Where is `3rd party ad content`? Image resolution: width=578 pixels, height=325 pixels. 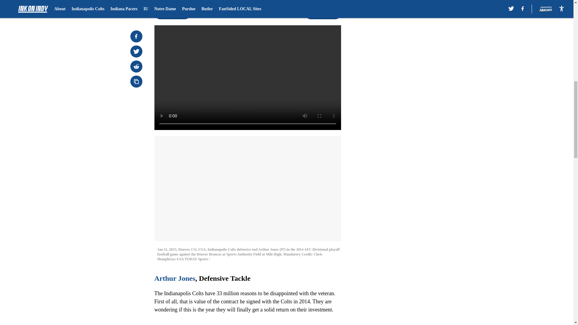
3rd party ad content is located at coordinates (416, 45).